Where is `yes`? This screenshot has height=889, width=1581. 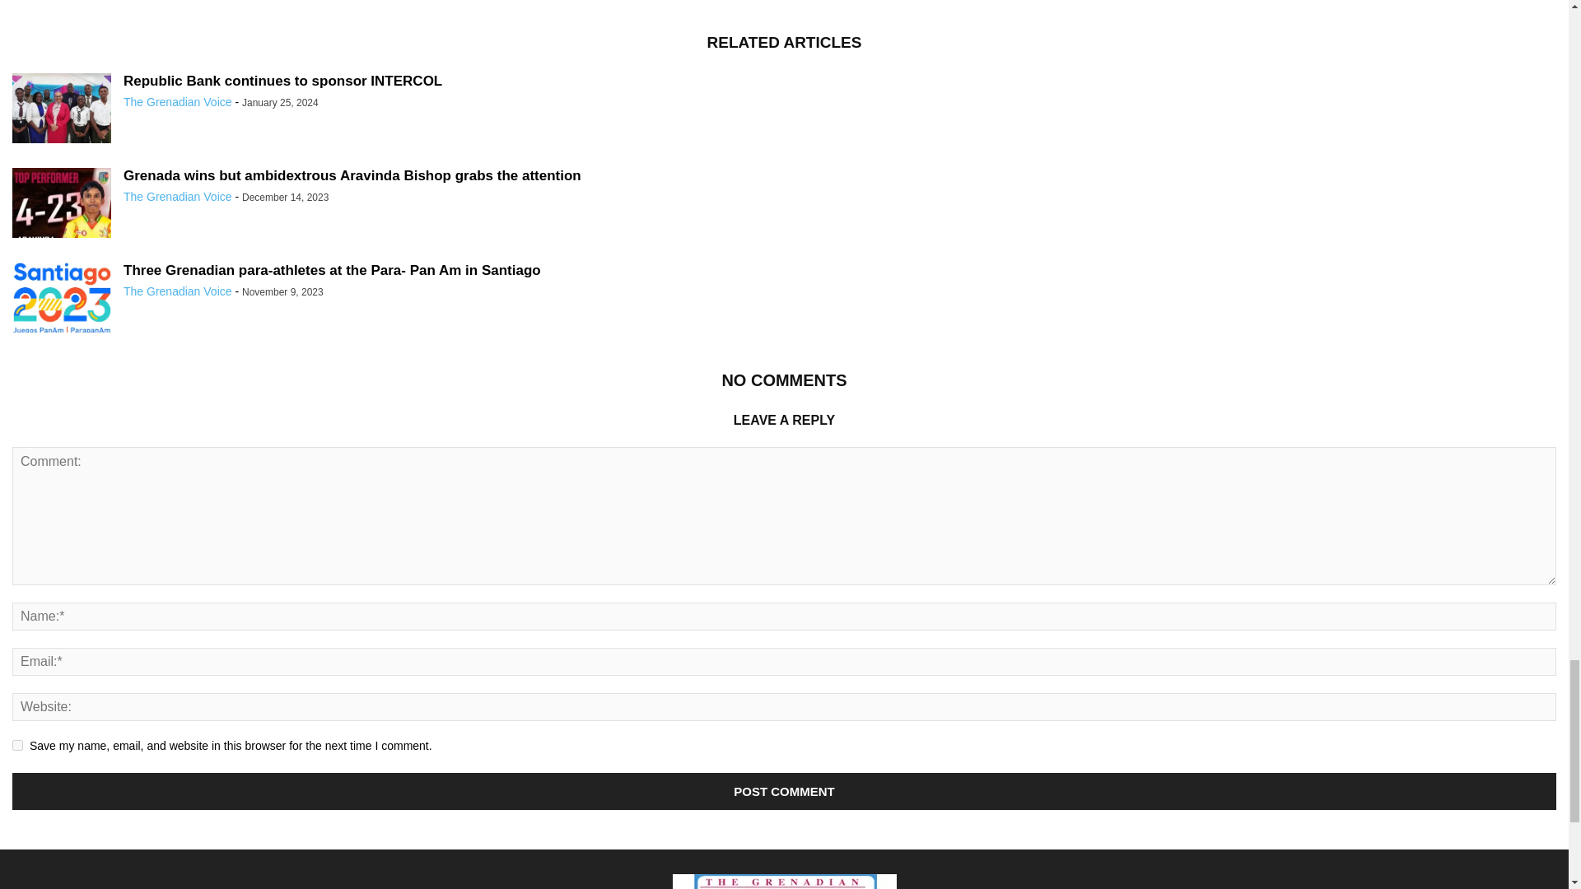
yes is located at coordinates (18, 744).